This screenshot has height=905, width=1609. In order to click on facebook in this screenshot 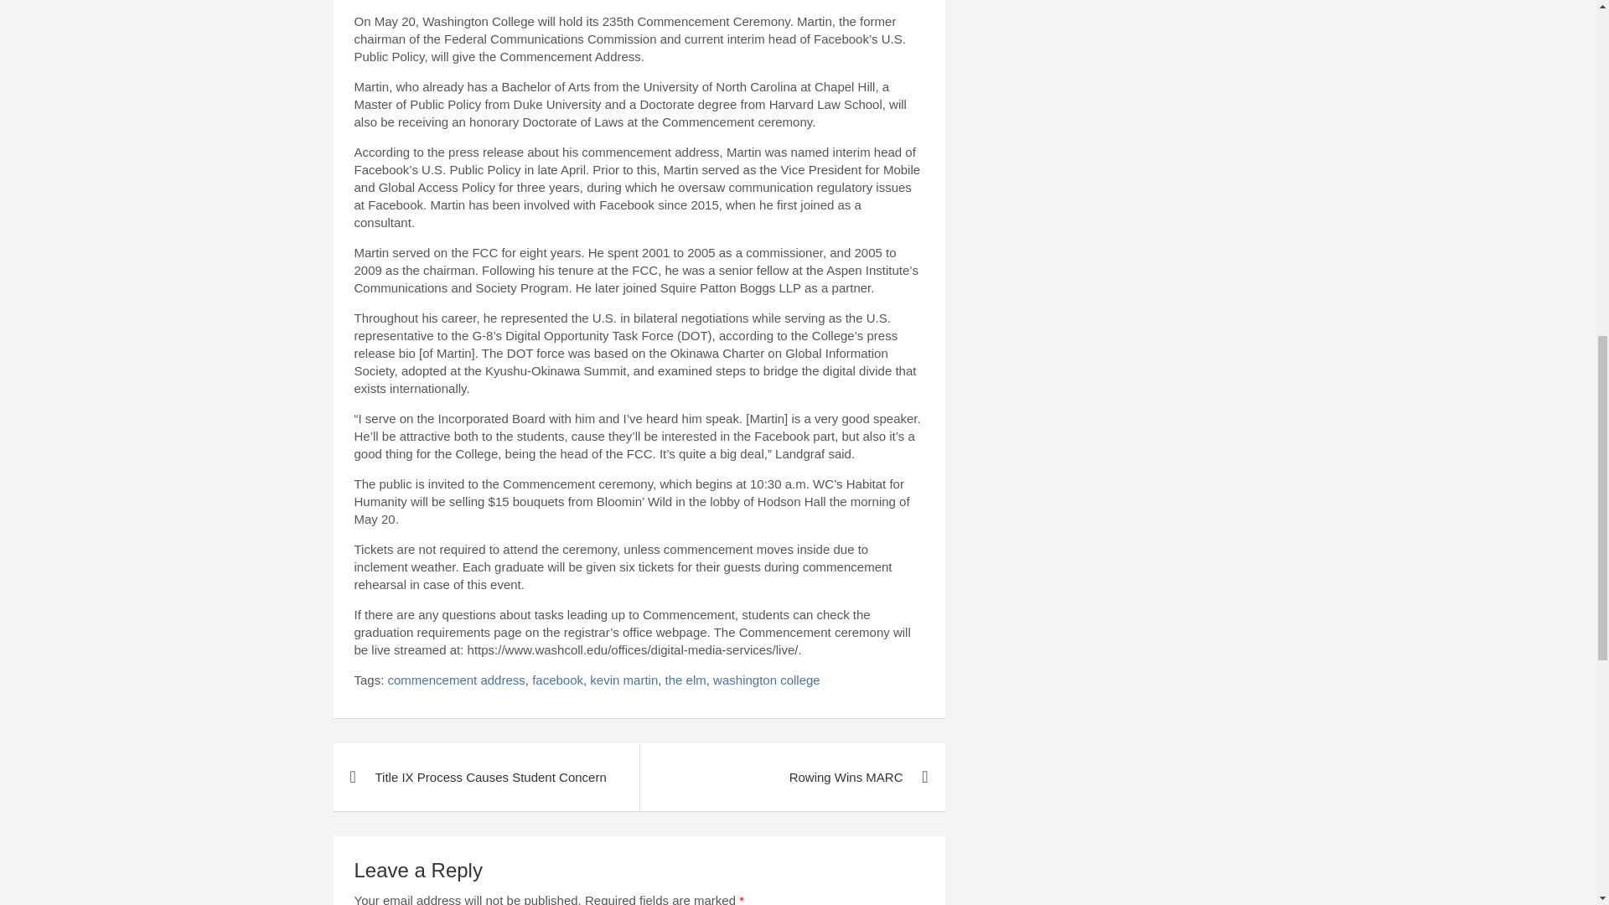, I will do `click(557, 680)`.